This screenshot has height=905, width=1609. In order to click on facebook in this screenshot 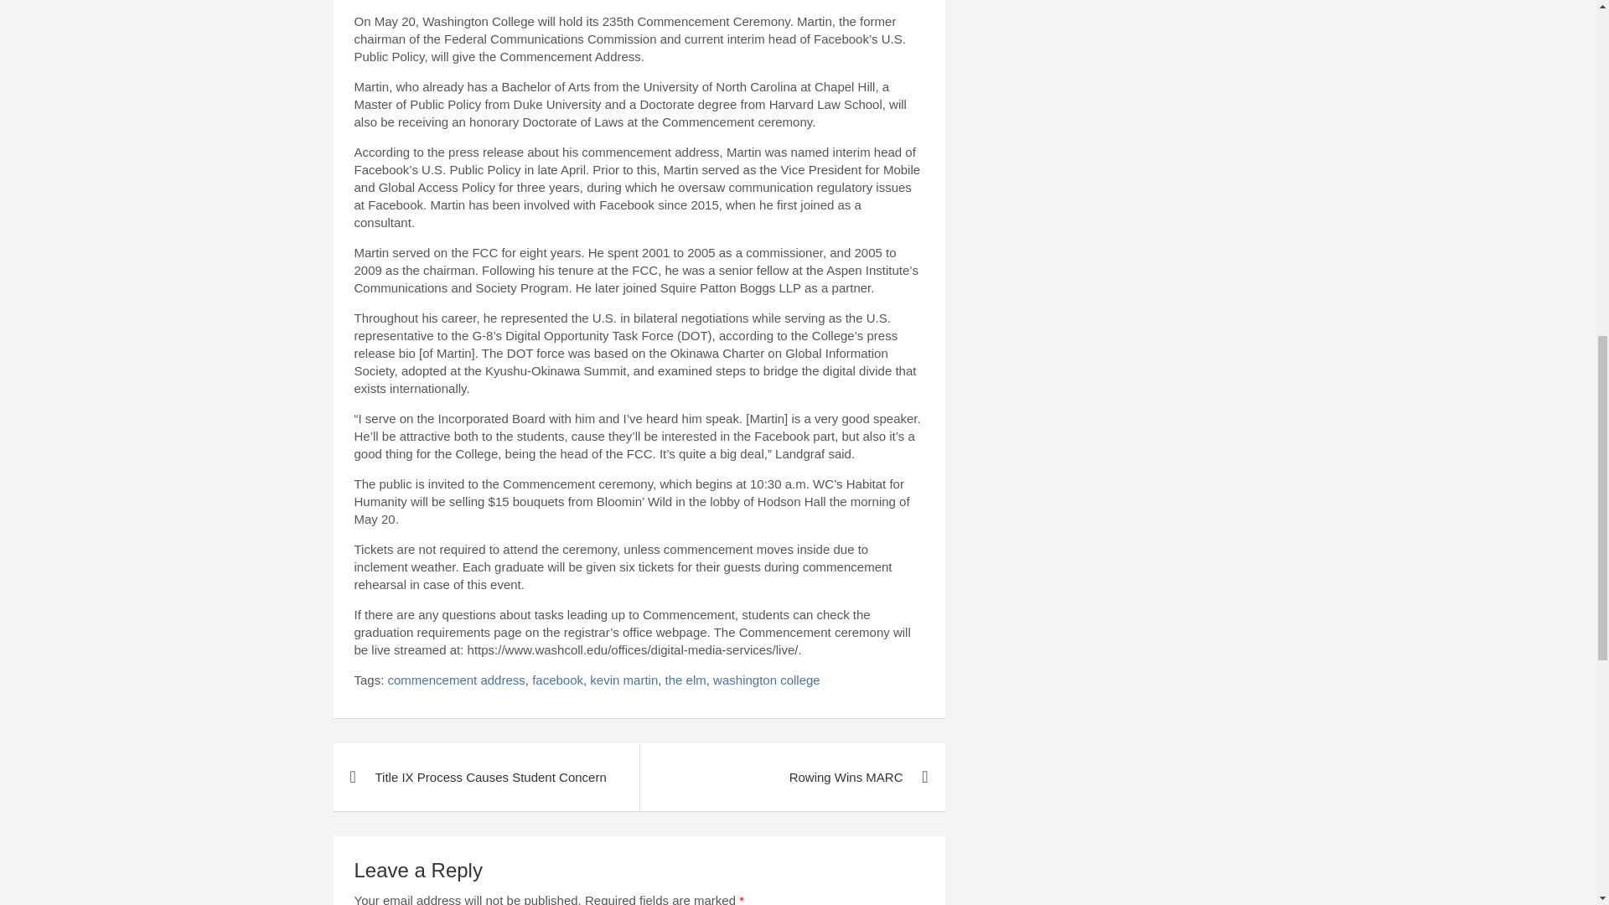, I will do `click(557, 680)`.